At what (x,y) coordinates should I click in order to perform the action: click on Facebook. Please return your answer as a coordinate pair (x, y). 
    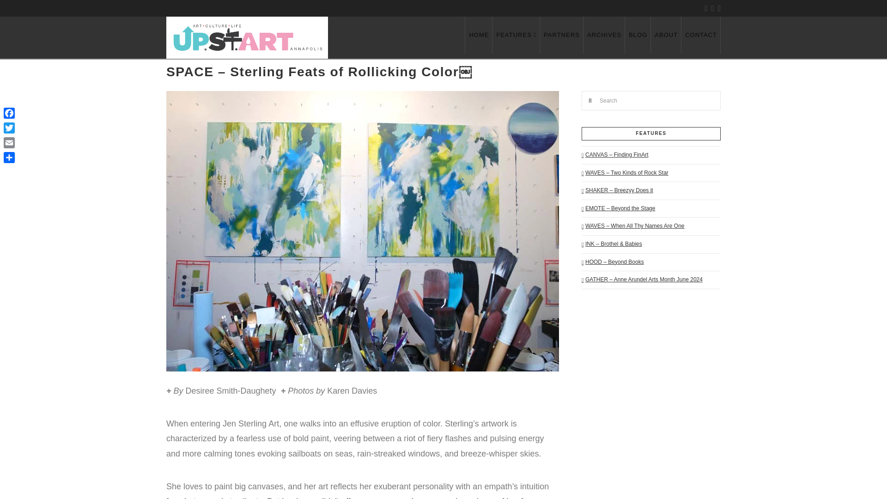
    Looking at the image, I should click on (9, 113).